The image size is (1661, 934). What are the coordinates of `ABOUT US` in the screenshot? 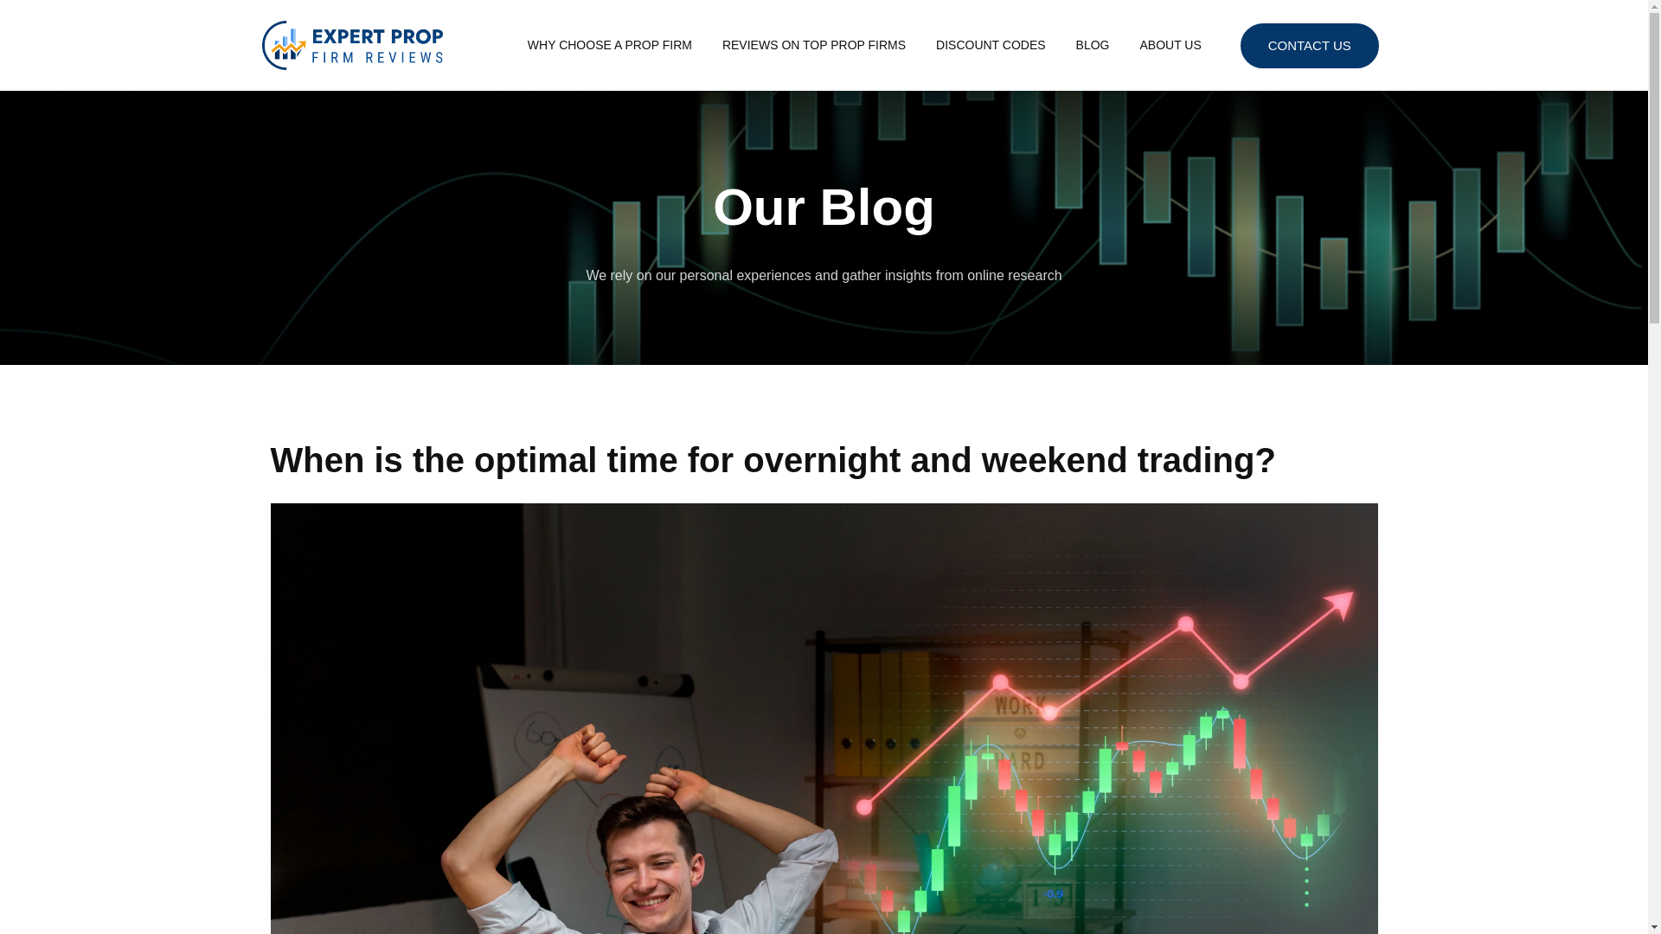 It's located at (1170, 45).